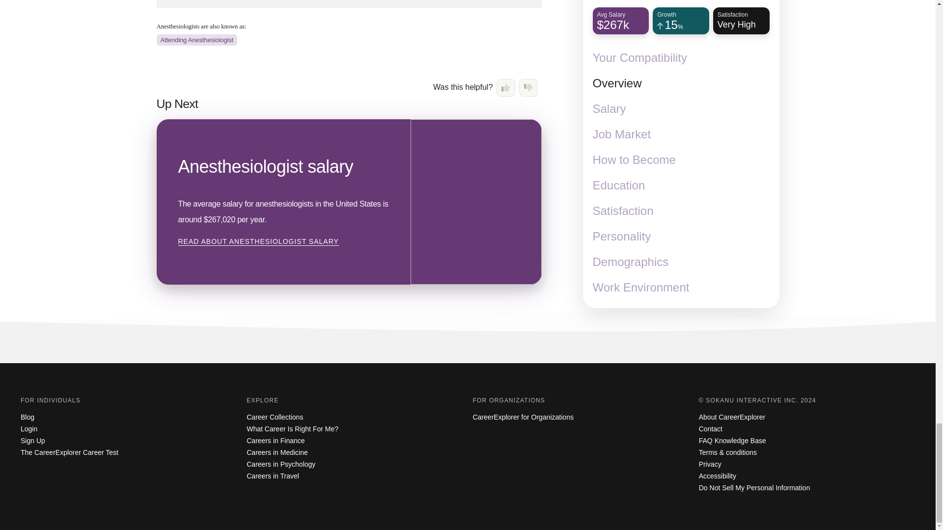  What do you see at coordinates (506, 87) in the screenshot?
I see `interesting` at bounding box center [506, 87].